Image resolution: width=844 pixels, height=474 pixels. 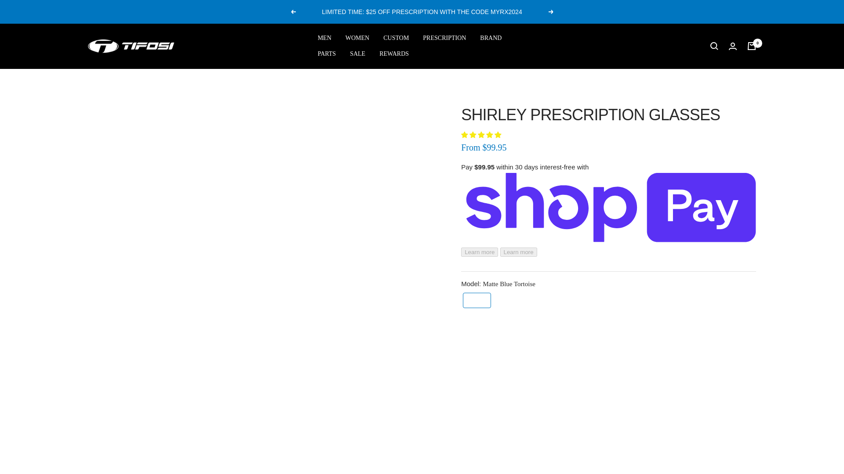 I want to click on SALE, so click(x=358, y=54).